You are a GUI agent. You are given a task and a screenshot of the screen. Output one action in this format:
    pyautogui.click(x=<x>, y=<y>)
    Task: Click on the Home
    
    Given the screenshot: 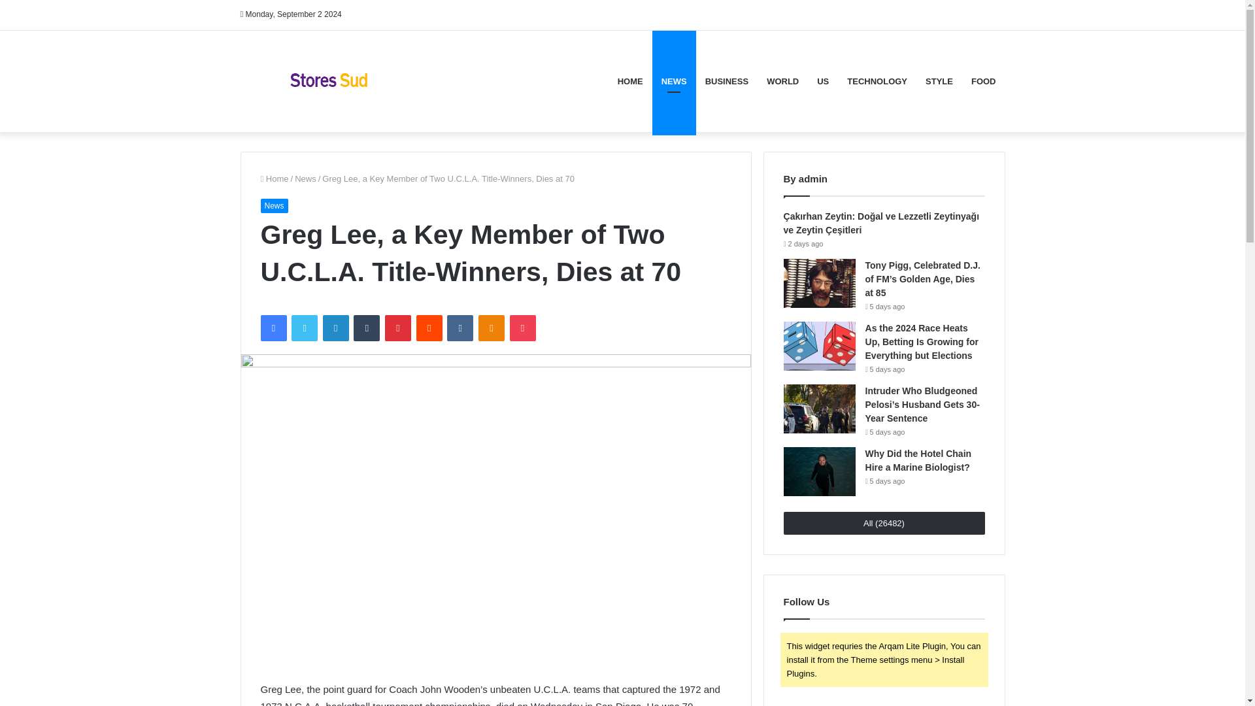 What is the action you would take?
    pyautogui.click(x=274, y=178)
    